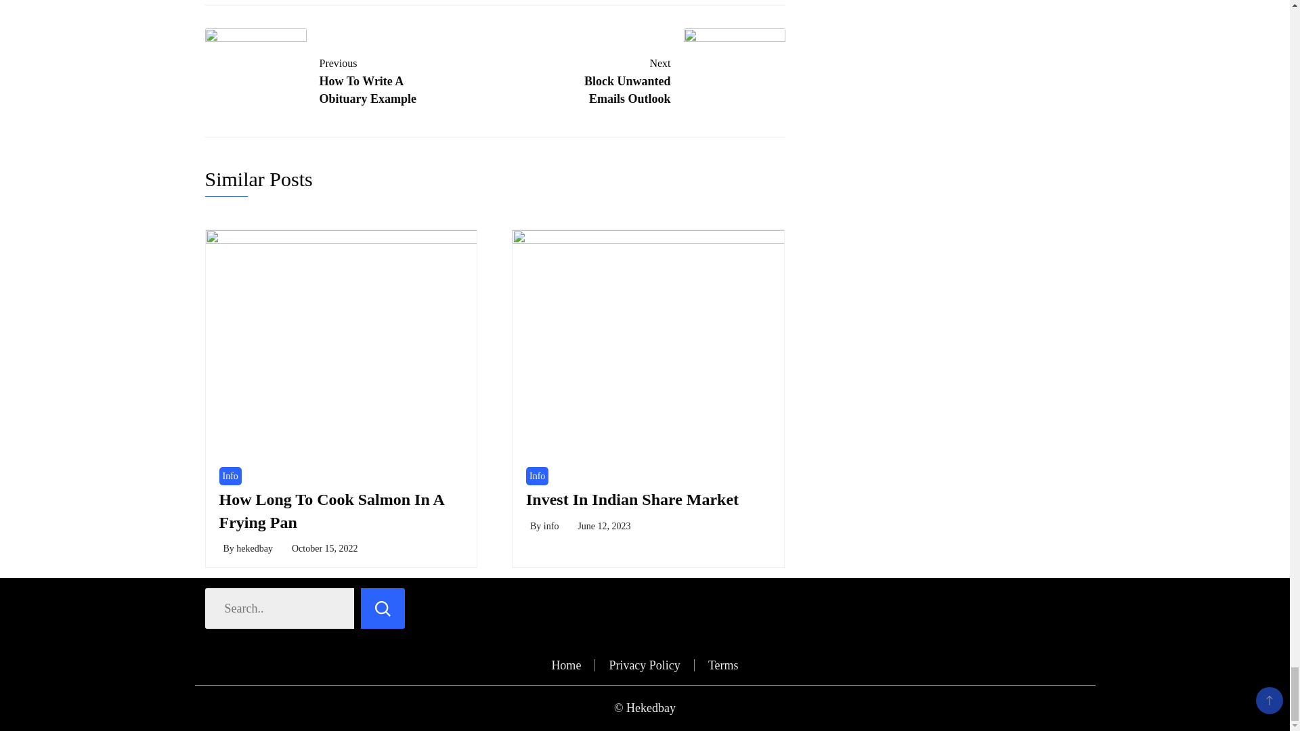 The height and width of the screenshot is (731, 1300). I want to click on October 15, 2022, so click(604, 527).